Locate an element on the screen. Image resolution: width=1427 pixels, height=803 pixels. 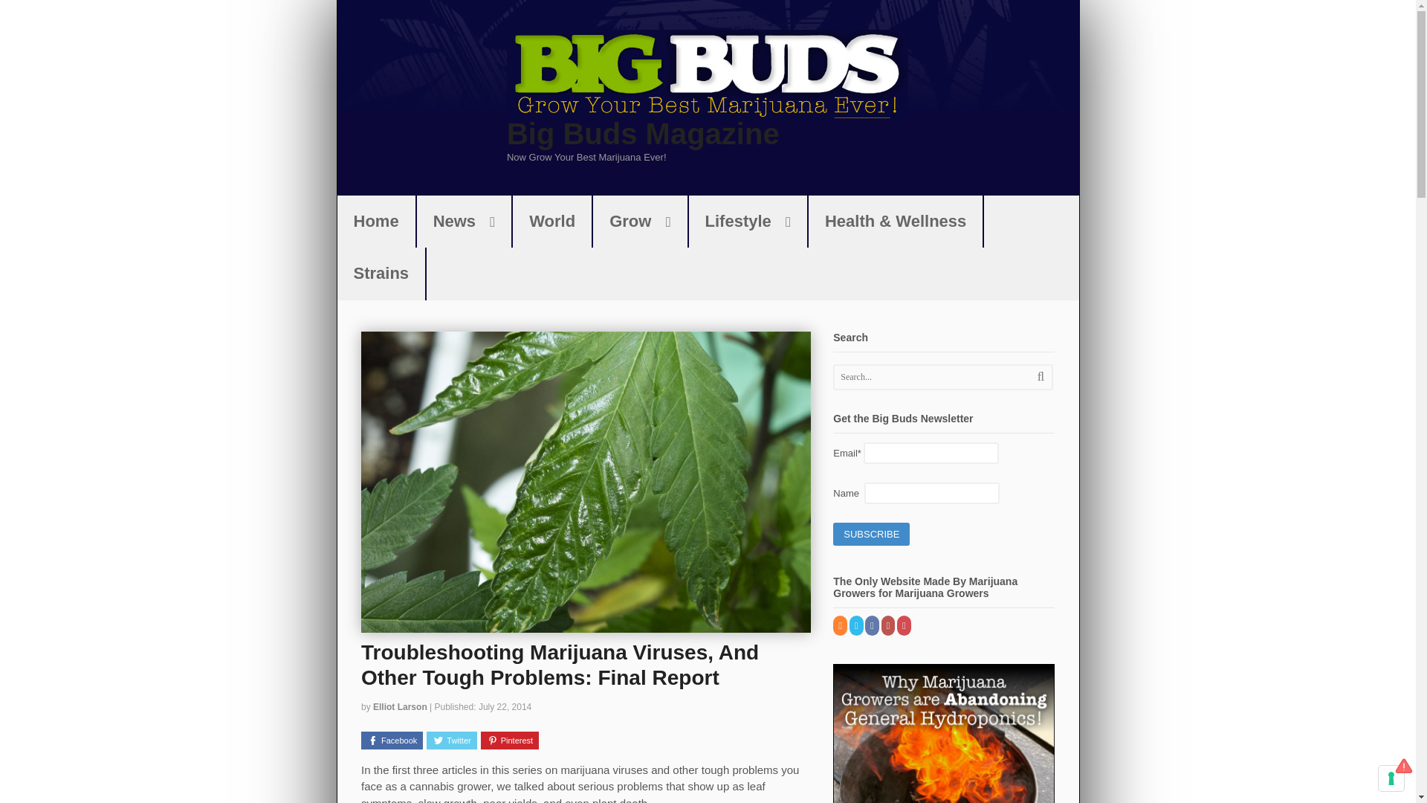
World is located at coordinates (551, 222).